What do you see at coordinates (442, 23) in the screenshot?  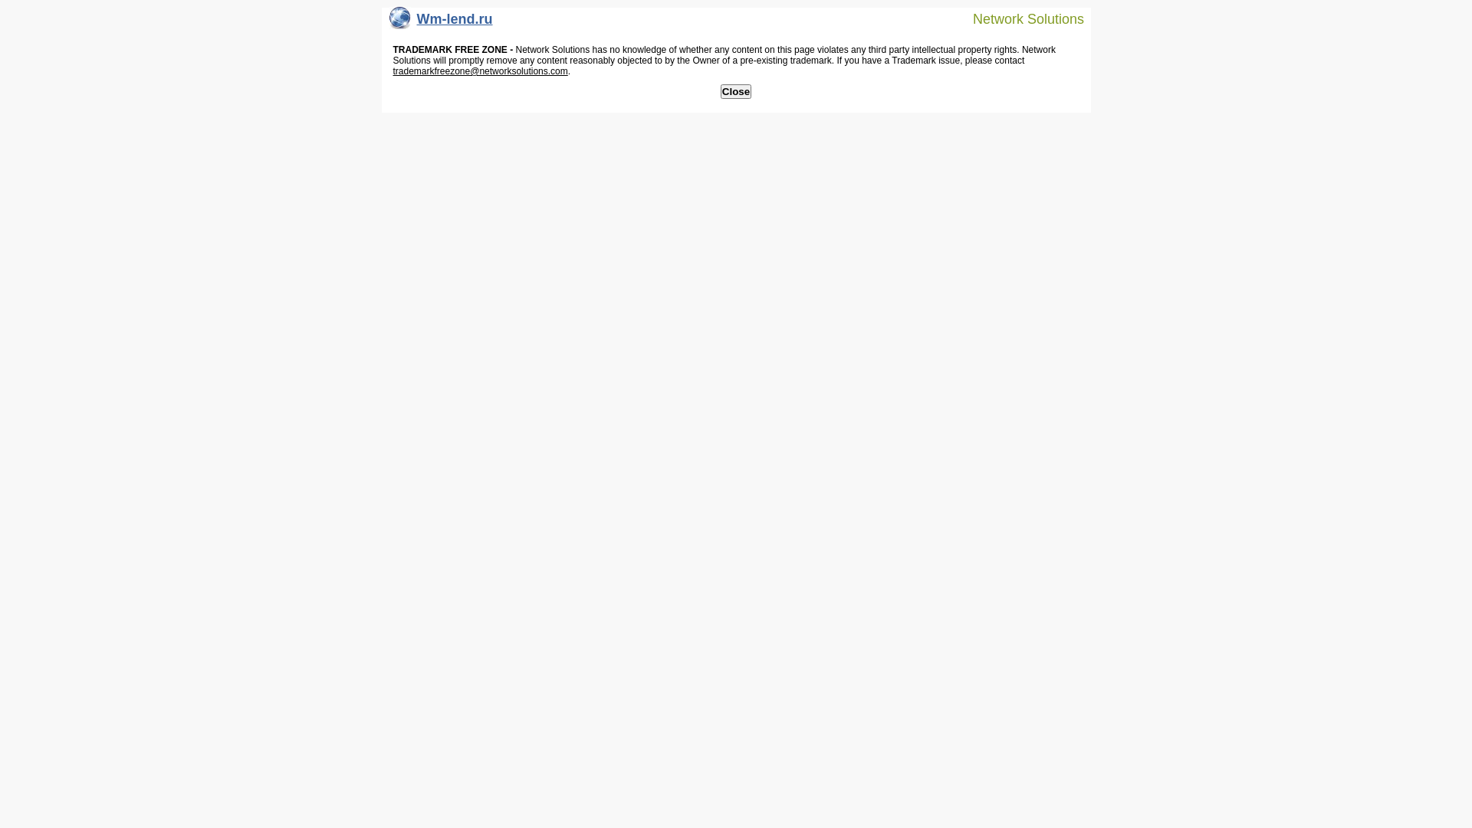 I see `Wm-lend.ru` at bounding box center [442, 23].